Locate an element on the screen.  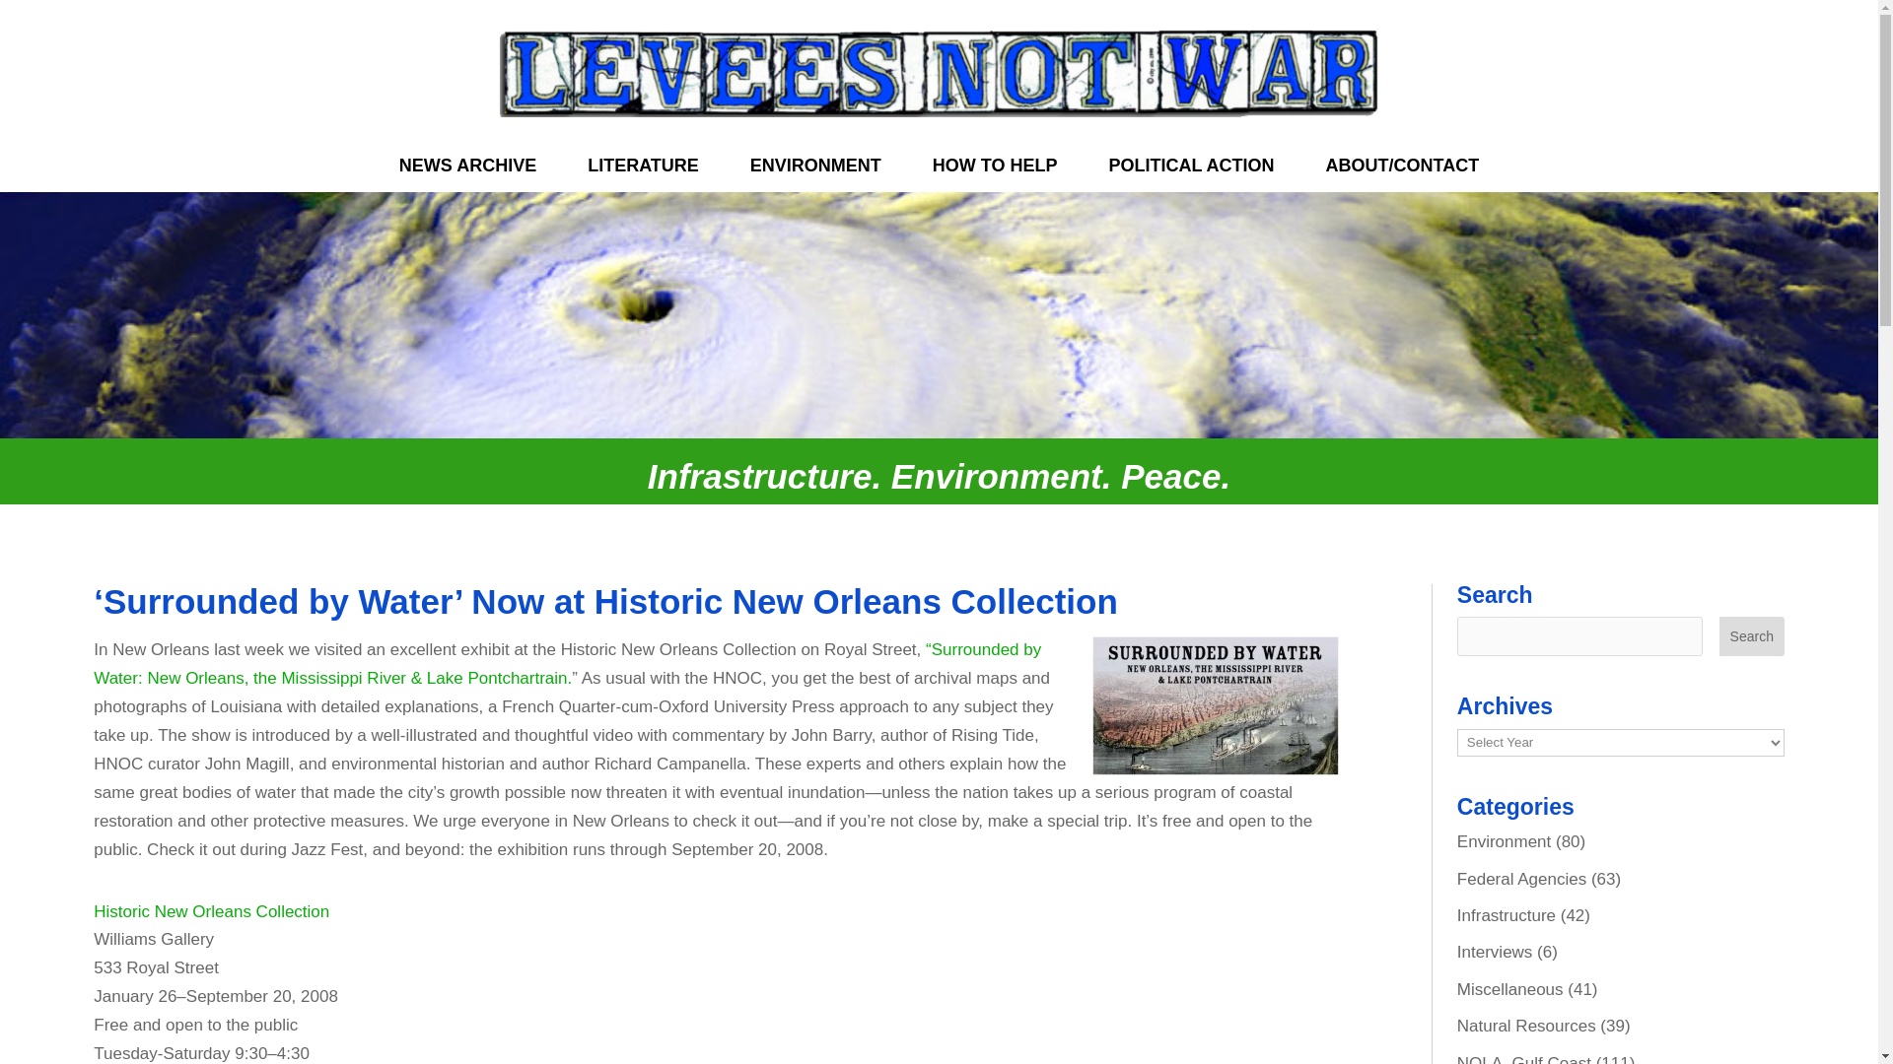
Historic New Orleans Collection is located at coordinates (211, 911).